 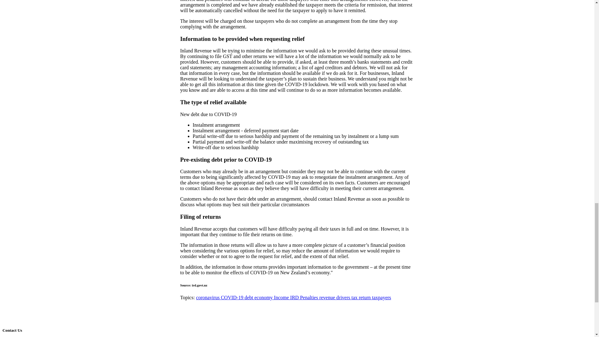 What do you see at coordinates (295, 298) in the screenshot?
I see `IRD` at bounding box center [295, 298].